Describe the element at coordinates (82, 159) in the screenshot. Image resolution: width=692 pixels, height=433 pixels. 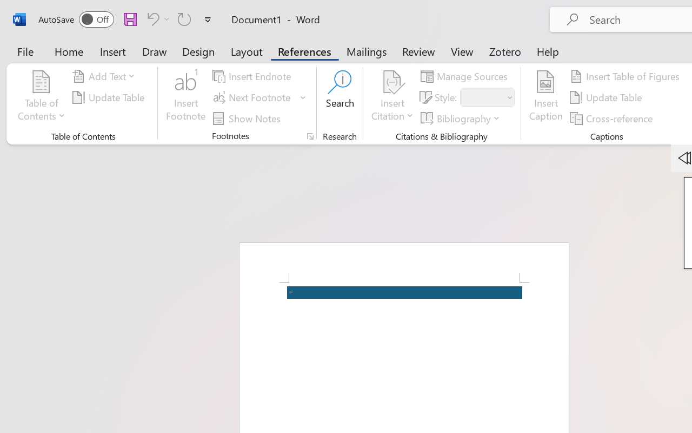
I see `Inligting wat Google insamel` at that location.